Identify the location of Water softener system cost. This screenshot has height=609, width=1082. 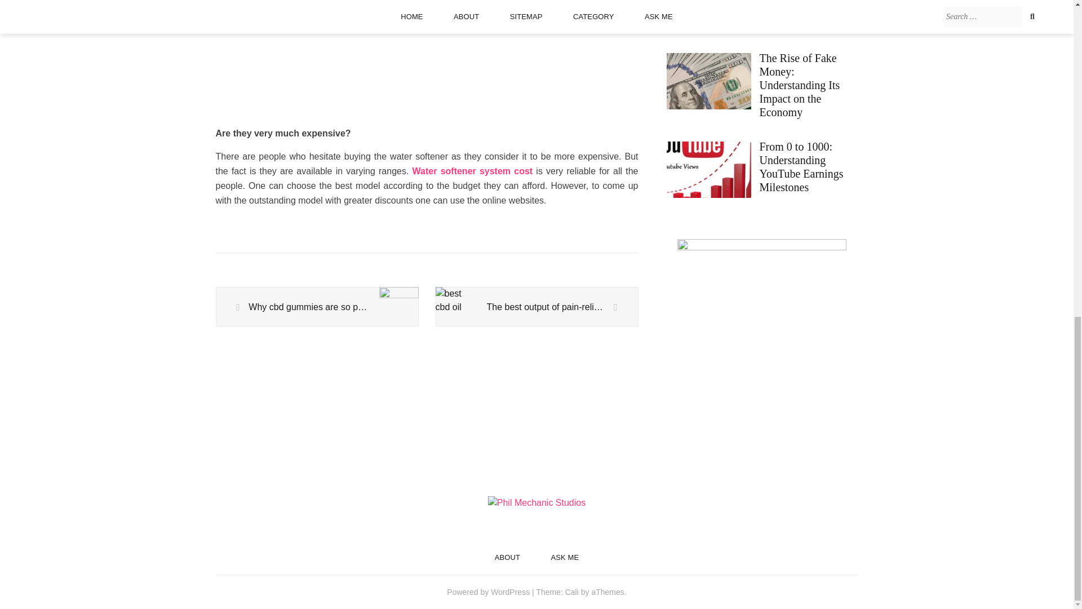
(472, 171).